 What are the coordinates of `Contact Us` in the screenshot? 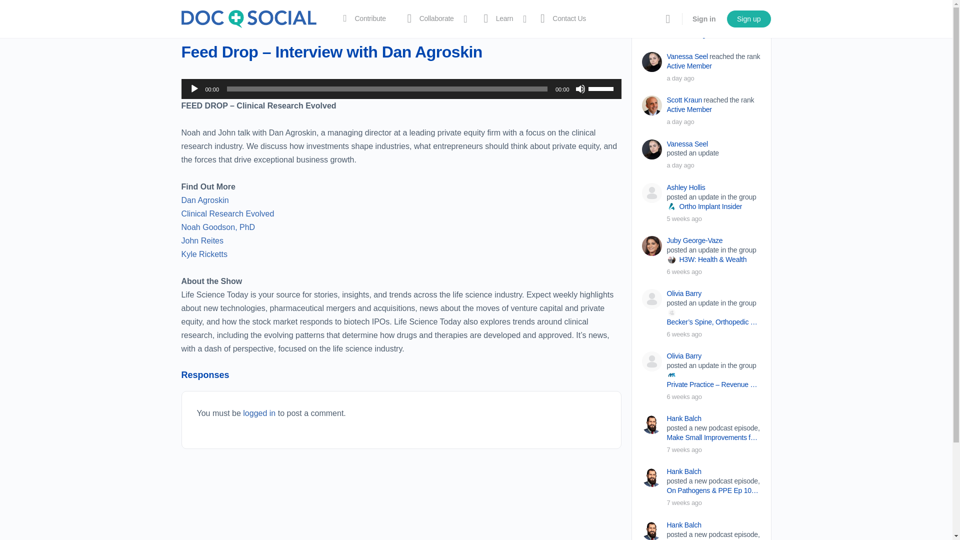 It's located at (561, 19).